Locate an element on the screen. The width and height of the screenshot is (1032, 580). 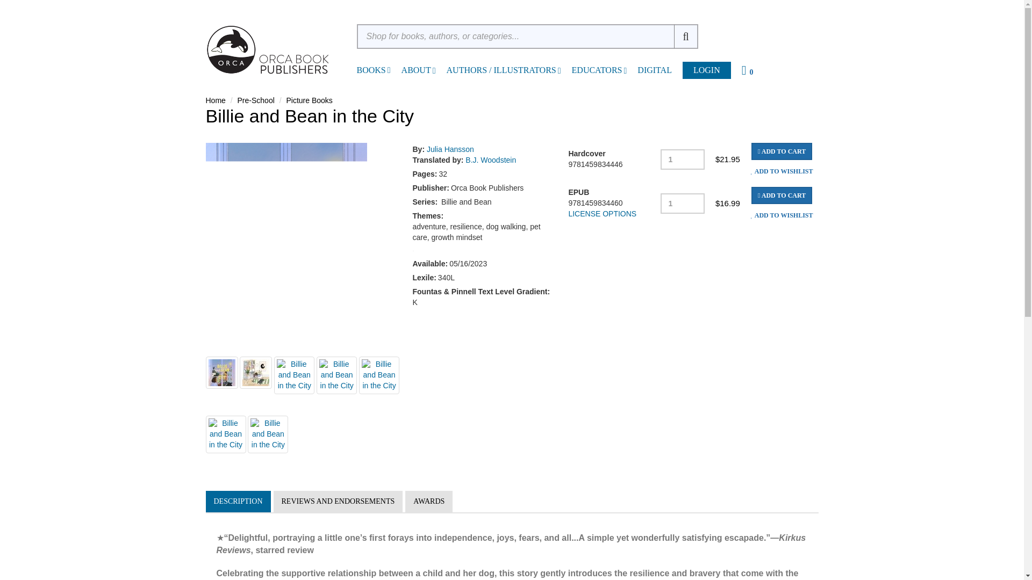
BOOKS is located at coordinates (371, 70).